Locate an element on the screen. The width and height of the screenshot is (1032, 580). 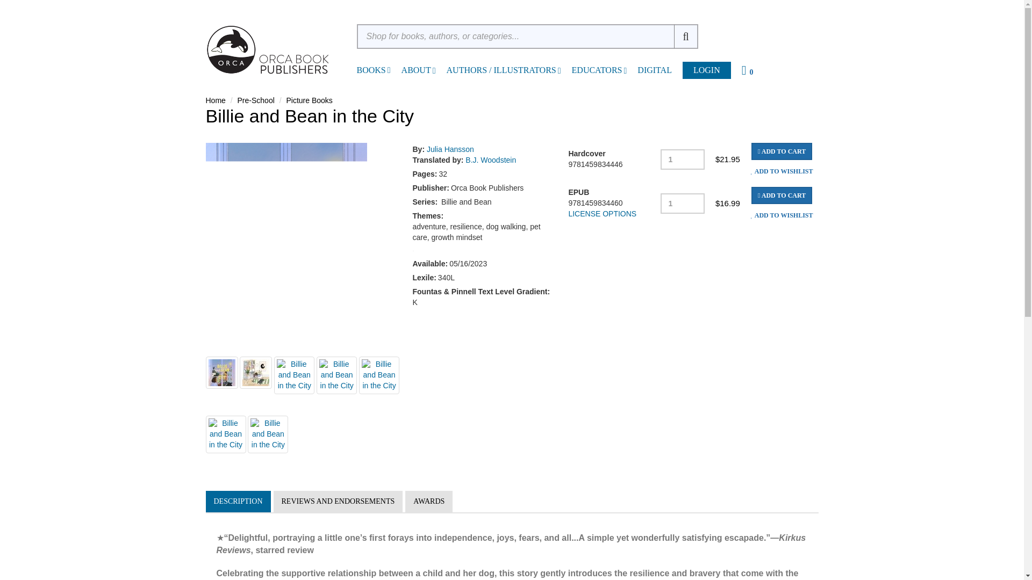
BOOKS is located at coordinates (371, 70).